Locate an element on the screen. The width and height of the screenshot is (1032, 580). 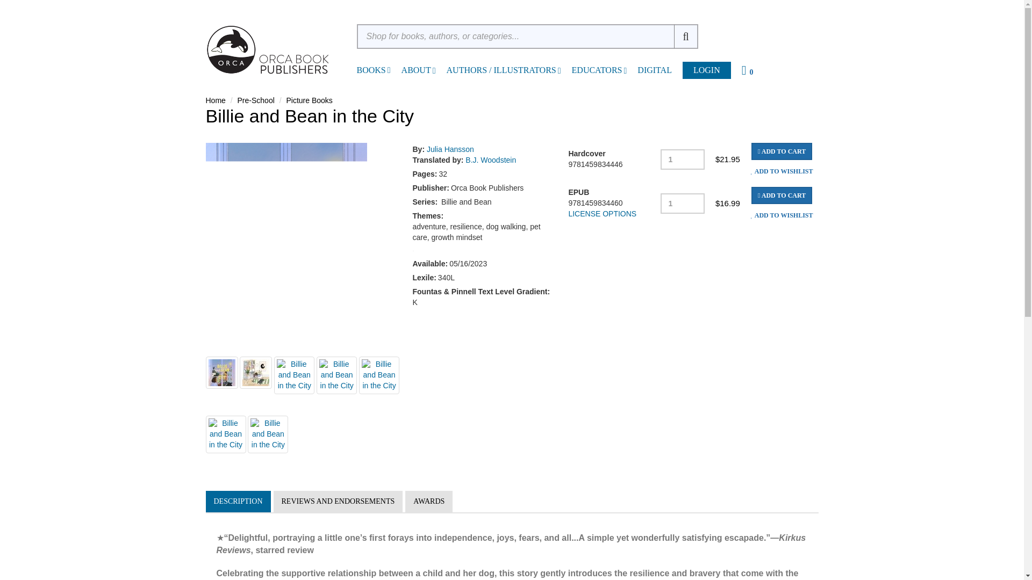
BOOKS is located at coordinates (371, 70).